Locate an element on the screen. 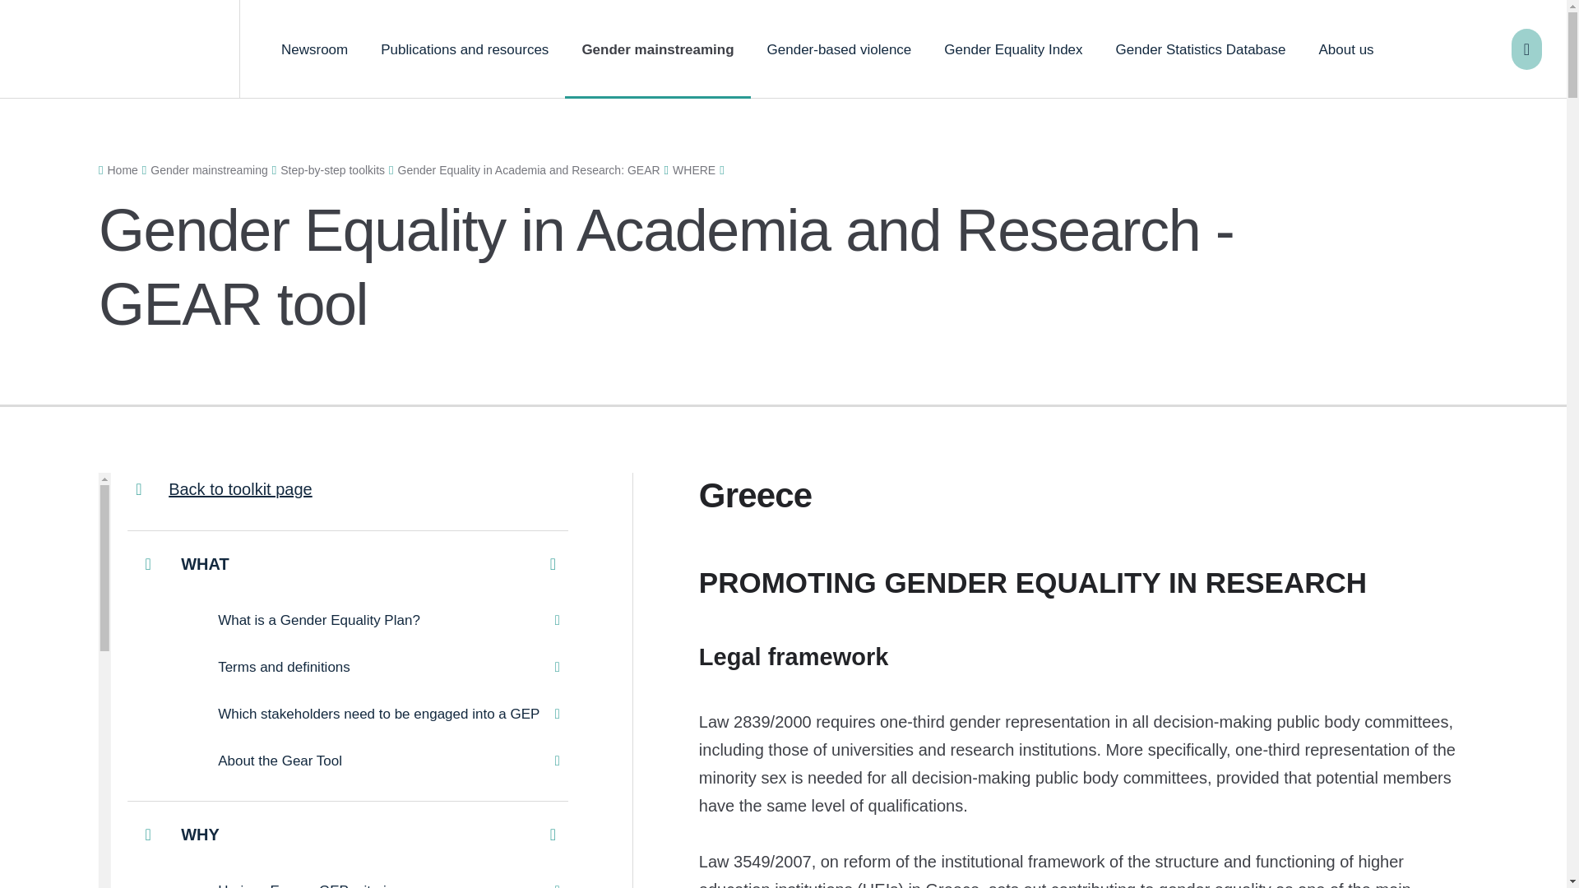 This screenshot has width=1579, height=888. European Institute for Gender Equality is located at coordinates (120, 49).